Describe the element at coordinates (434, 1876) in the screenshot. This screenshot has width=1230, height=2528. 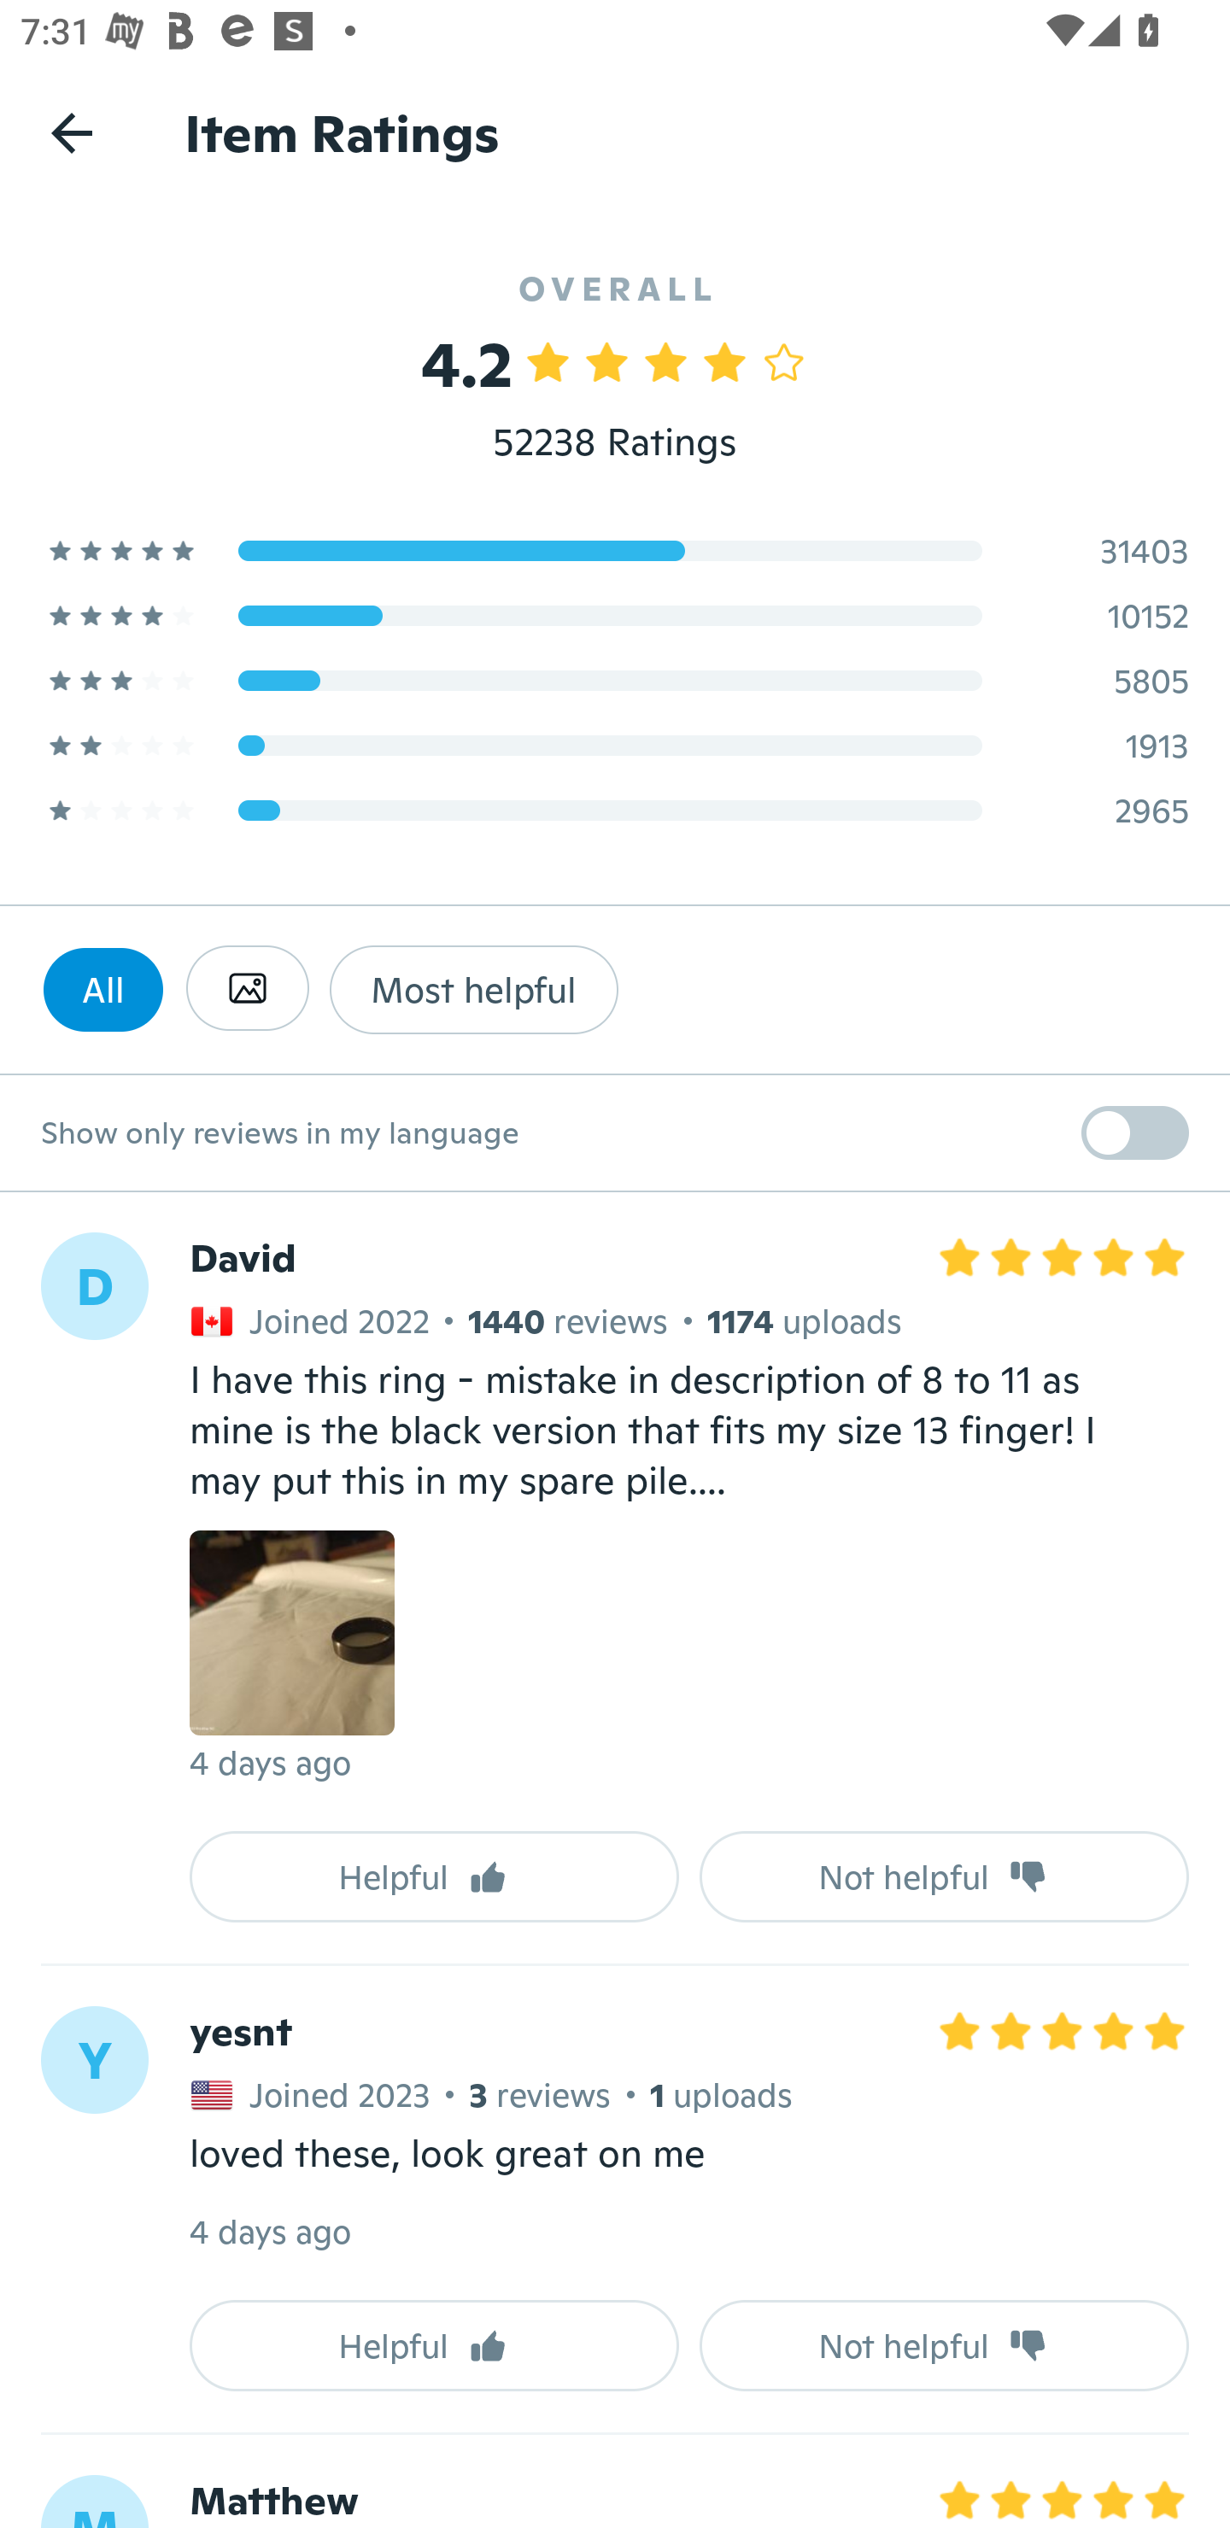
I see `Helpful` at that location.